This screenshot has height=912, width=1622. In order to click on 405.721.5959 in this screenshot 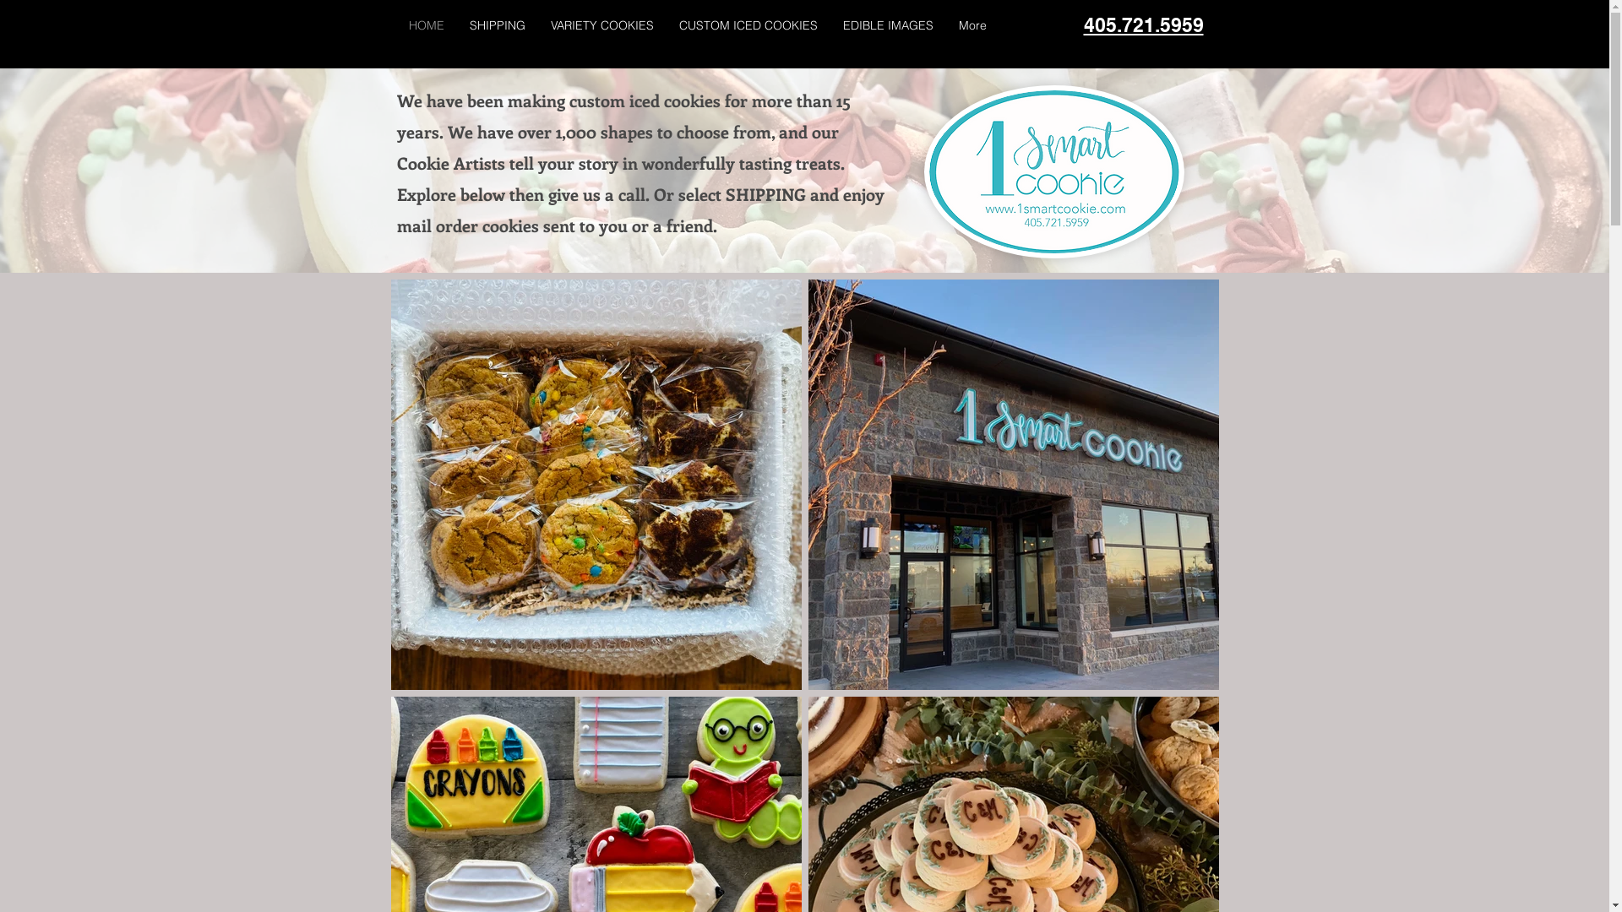, I will do `click(1143, 25)`.